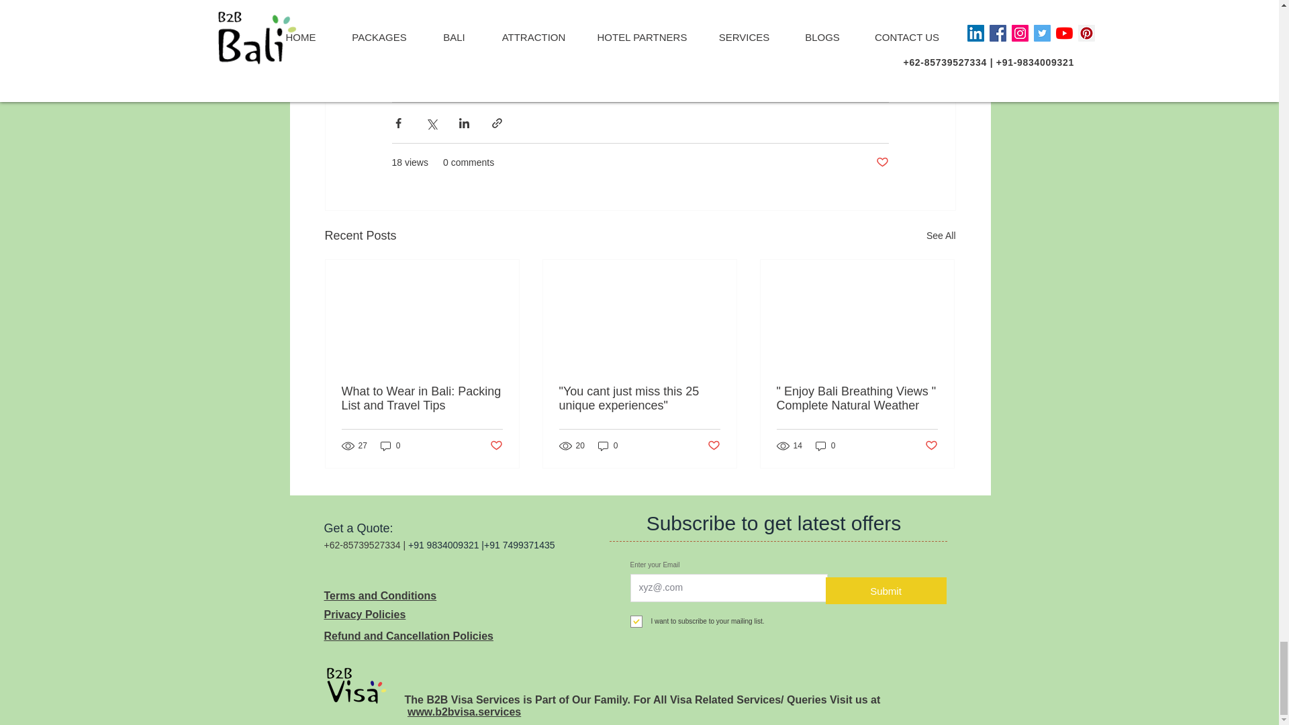  What do you see at coordinates (881, 162) in the screenshot?
I see `Post not marked as liked` at bounding box center [881, 162].